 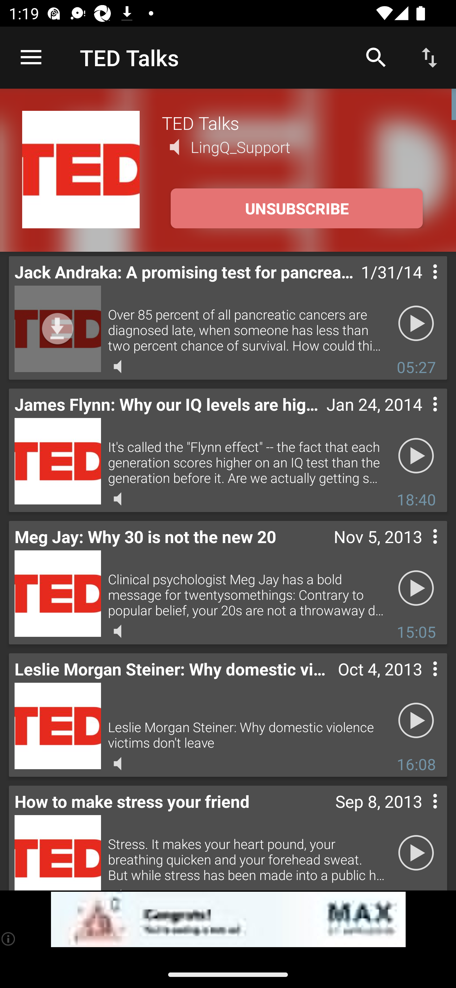 I want to click on Play, so click(x=416, y=456).